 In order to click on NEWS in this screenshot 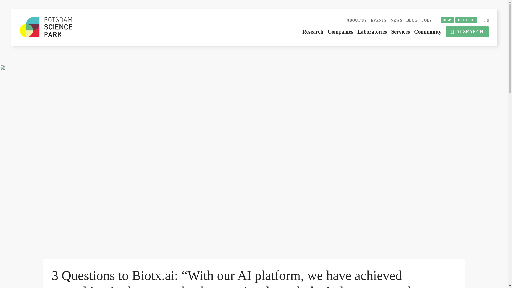, I will do `click(396, 20)`.